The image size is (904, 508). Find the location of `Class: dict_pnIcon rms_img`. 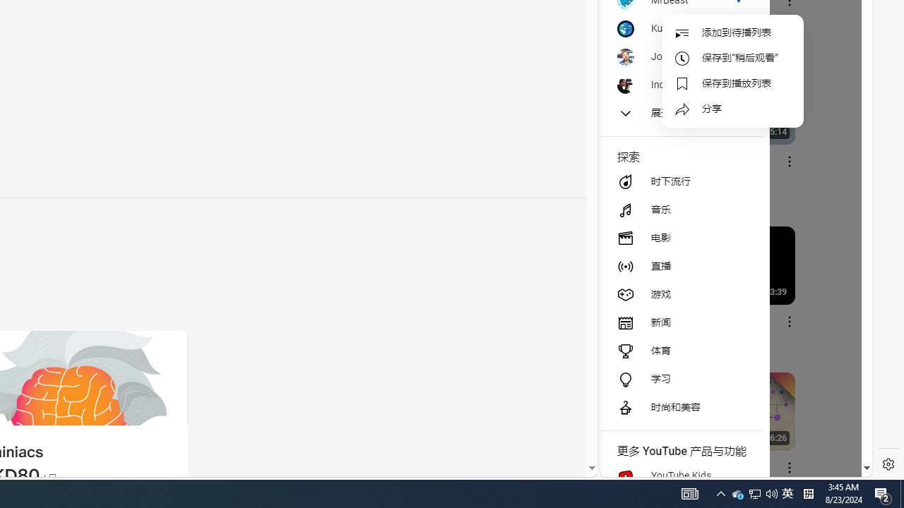

Class: dict_pnIcon rms_img is located at coordinates (726, 466).